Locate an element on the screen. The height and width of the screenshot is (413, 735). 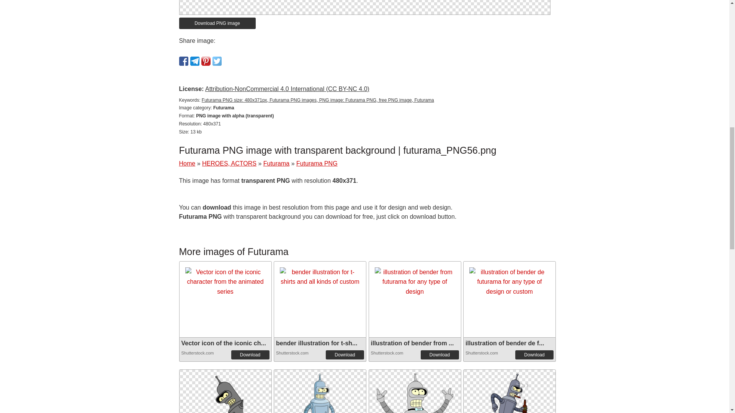
Futurama PNG is located at coordinates (317, 164).